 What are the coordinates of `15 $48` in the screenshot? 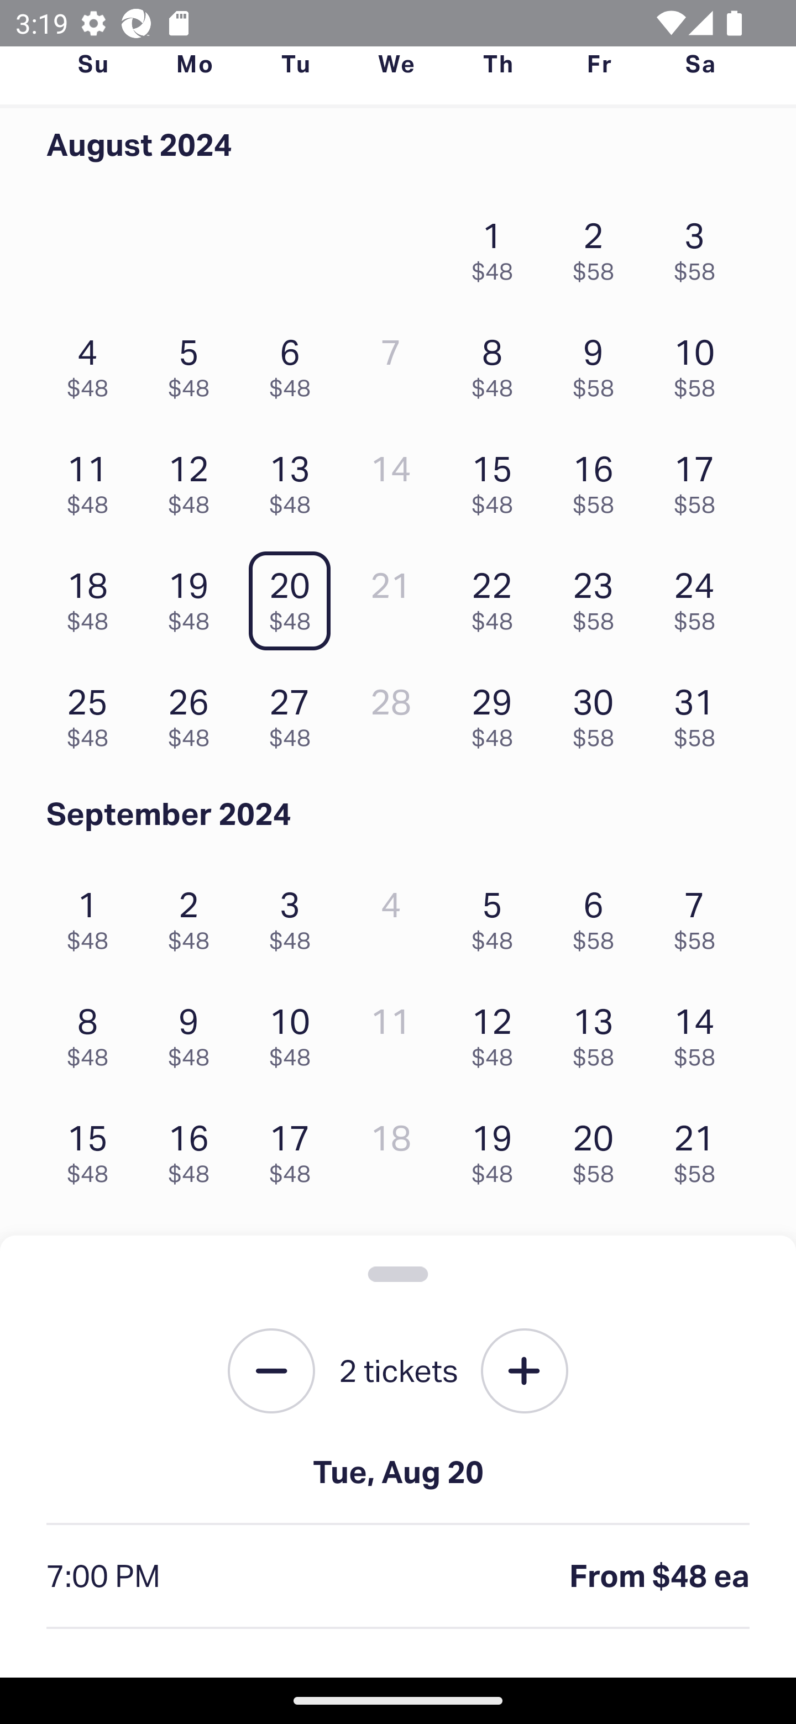 It's located at (498, 479).